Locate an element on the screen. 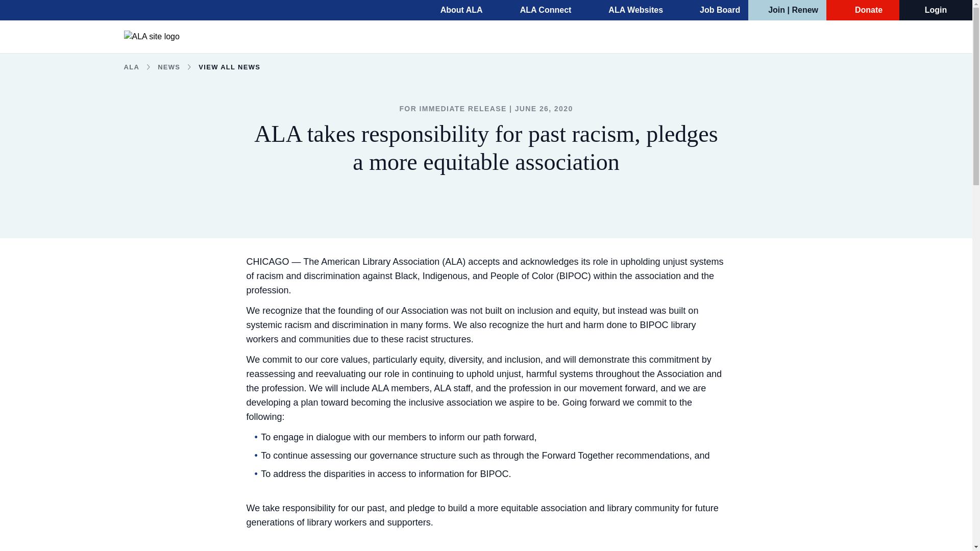 Image resolution: width=980 pixels, height=551 pixels. About ALA is located at coordinates (454, 10).